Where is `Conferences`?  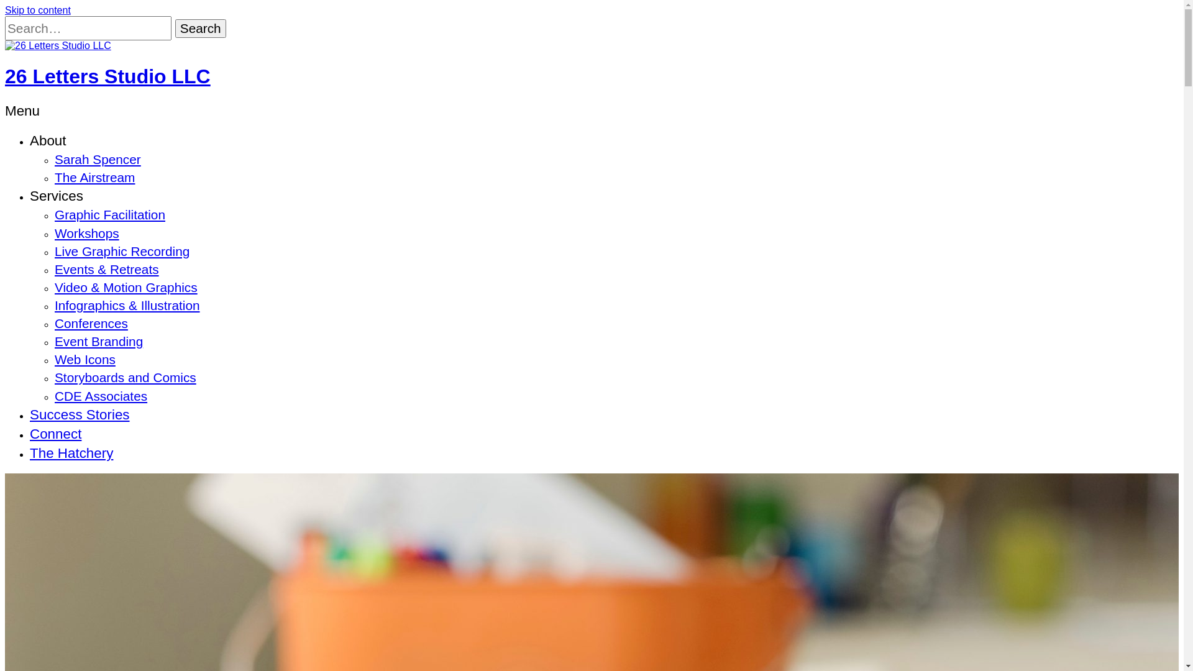
Conferences is located at coordinates (91, 323).